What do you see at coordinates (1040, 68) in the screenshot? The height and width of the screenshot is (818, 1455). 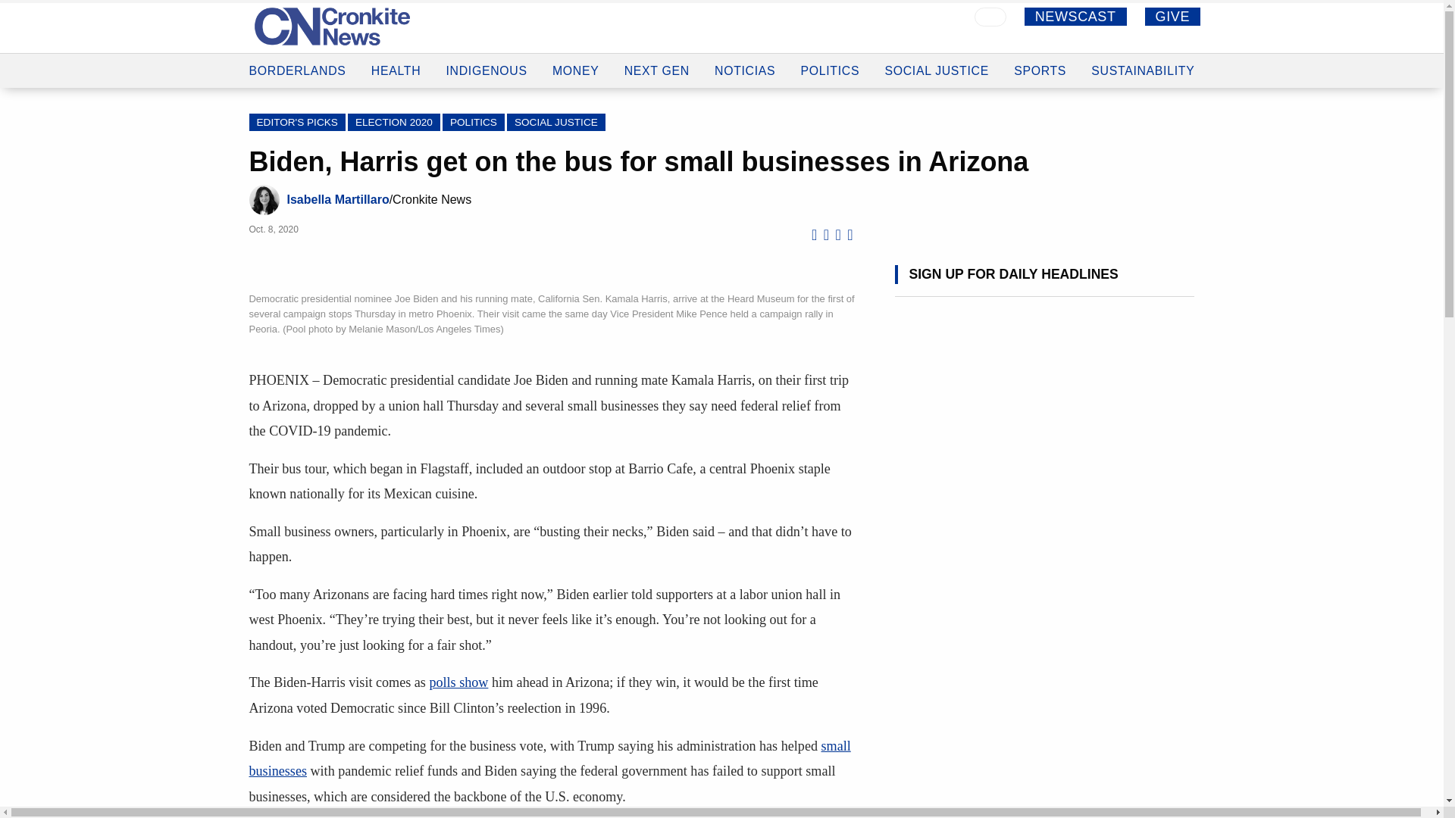 I see `SPORTS` at bounding box center [1040, 68].